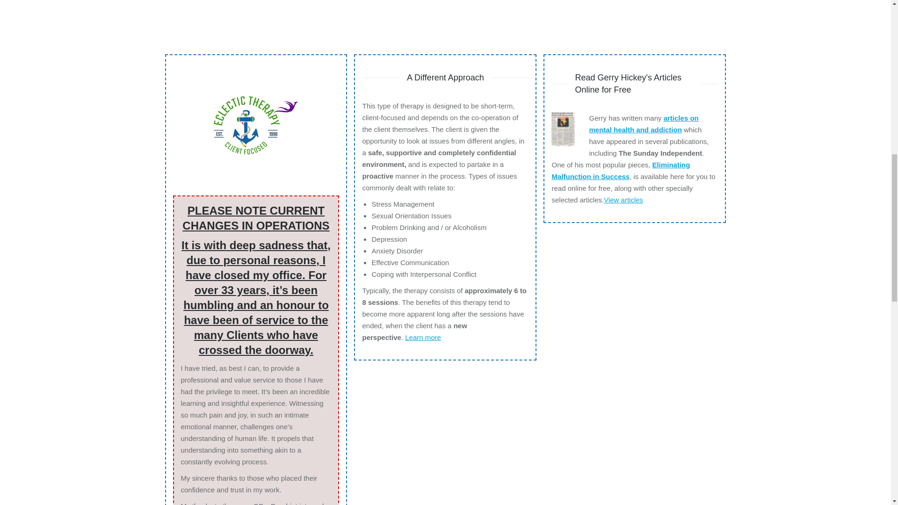  I want to click on View articles, so click(623, 199).